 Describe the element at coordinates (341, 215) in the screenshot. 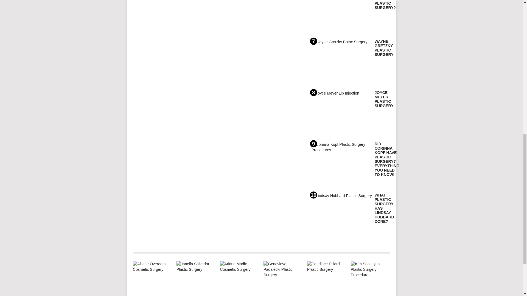

I see `10` at that location.